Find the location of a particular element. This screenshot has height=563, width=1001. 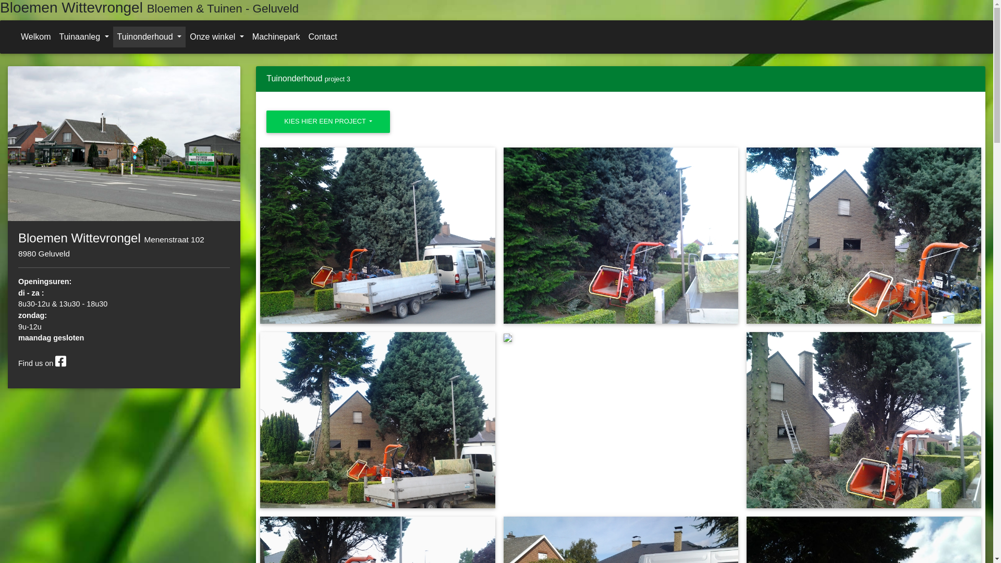

Find us on is located at coordinates (42, 363).